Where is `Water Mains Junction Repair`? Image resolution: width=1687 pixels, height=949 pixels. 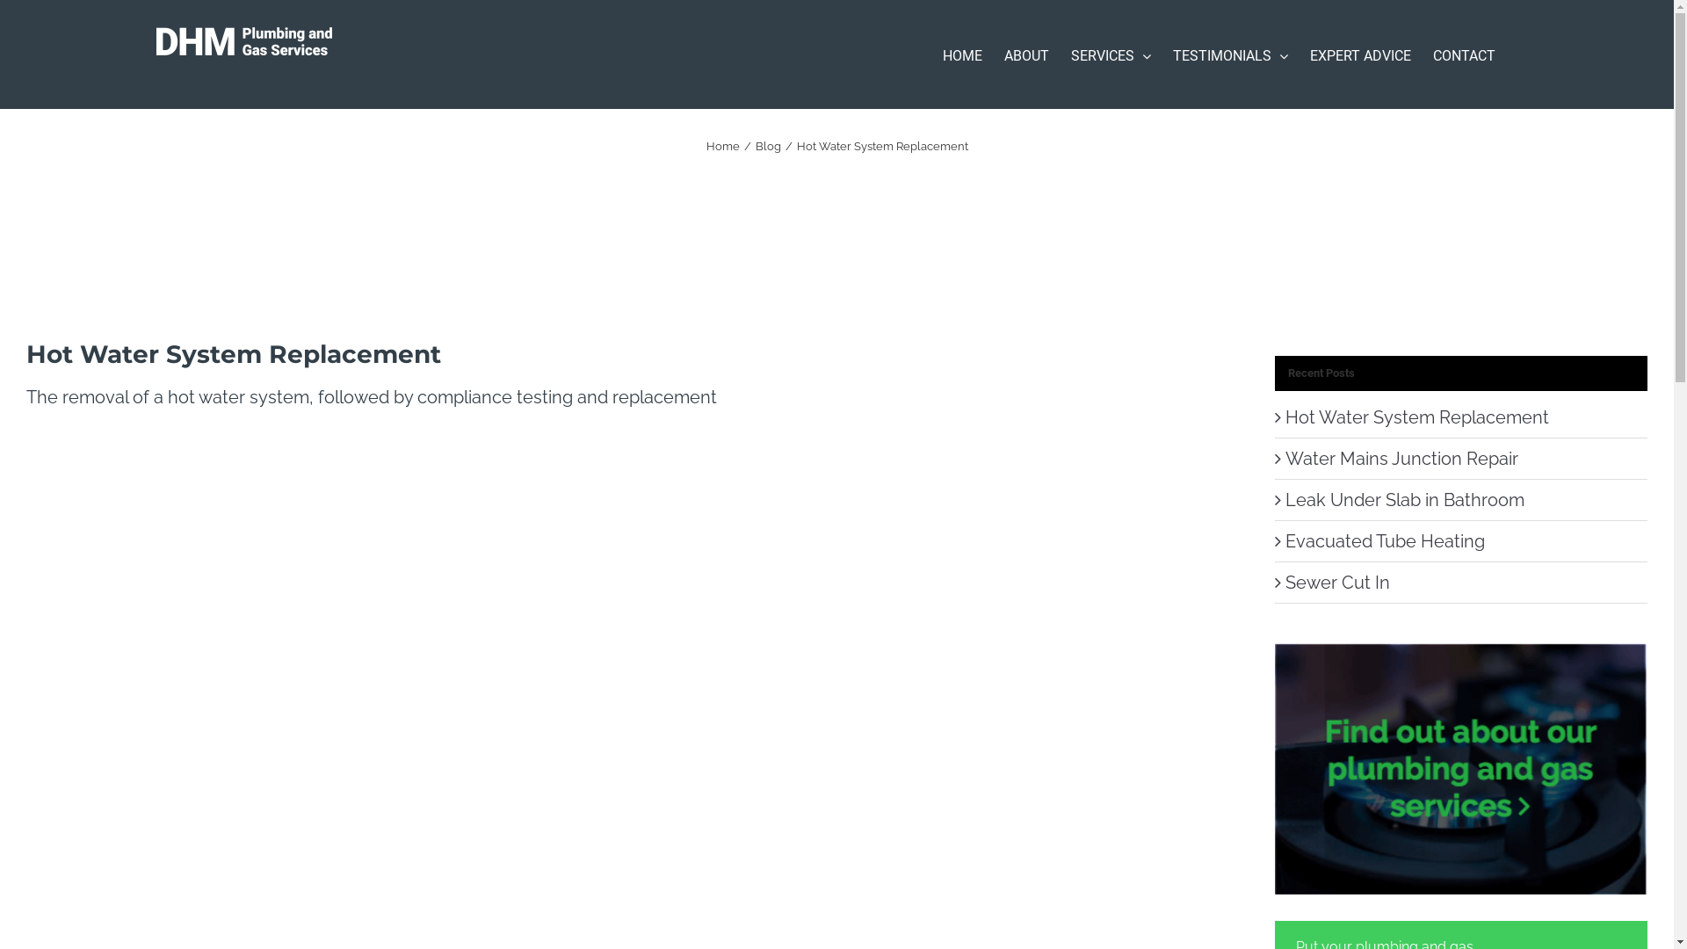
Water Mains Junction Repair is located at coordinates (1402, 459).